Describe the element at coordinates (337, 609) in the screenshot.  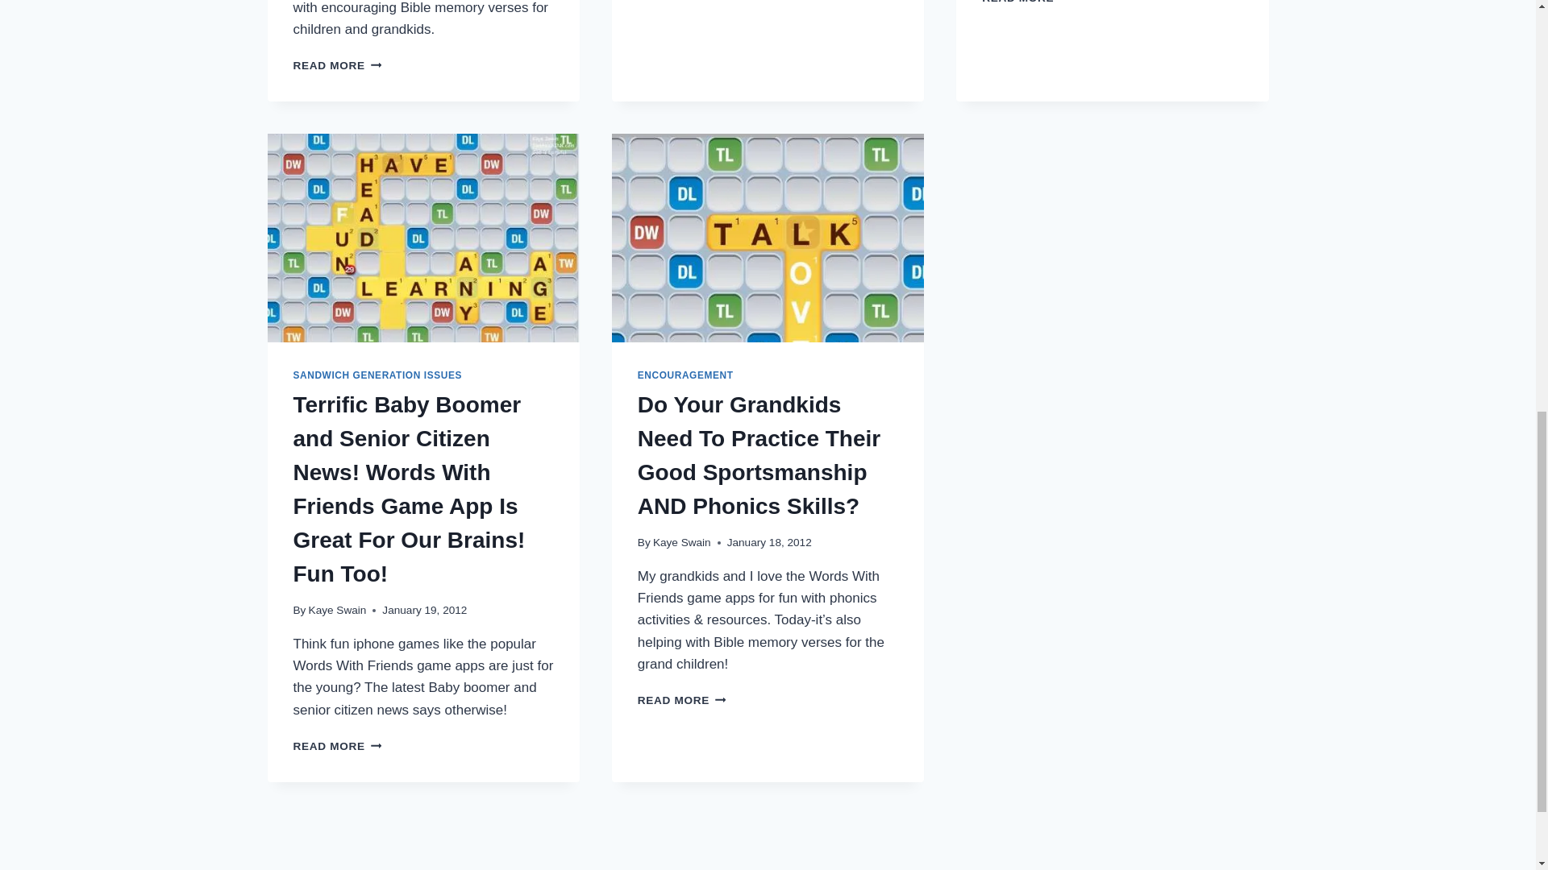
I see `Kaye Swain` at that location.